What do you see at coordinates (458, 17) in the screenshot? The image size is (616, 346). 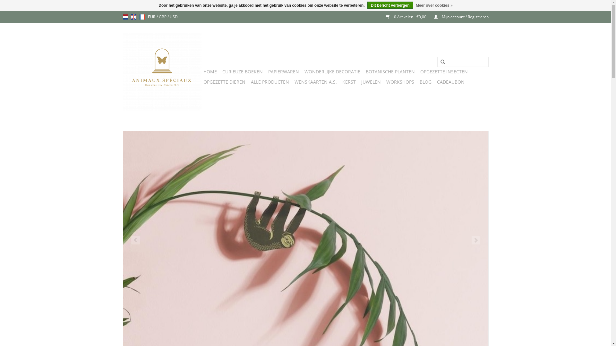 I see `Mijn account / Registreren` at bounding box center [458, 17].